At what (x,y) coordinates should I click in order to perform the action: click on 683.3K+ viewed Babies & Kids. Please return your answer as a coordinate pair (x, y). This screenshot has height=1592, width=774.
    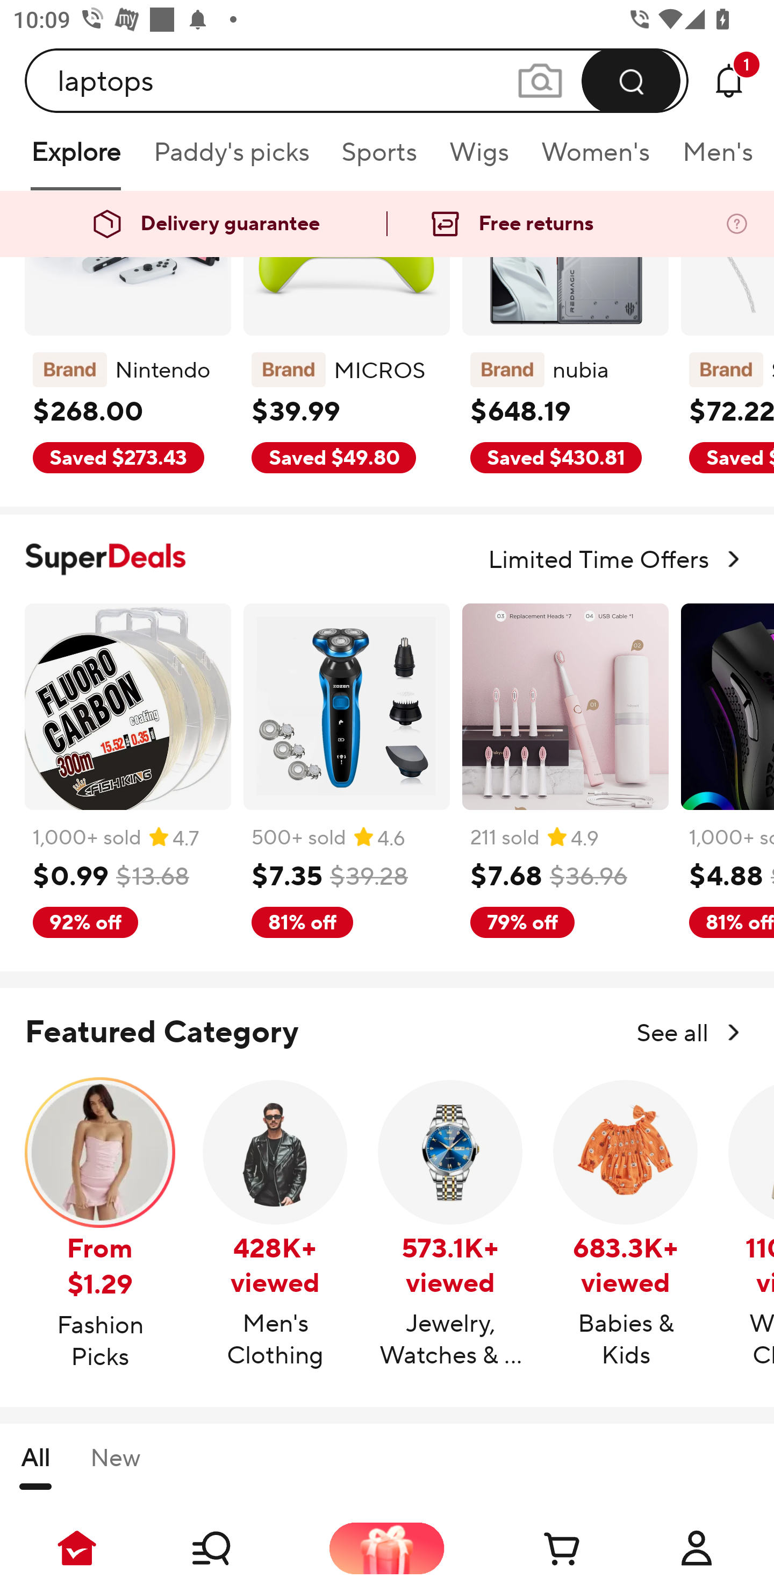
    Looking at the image, I should click on (626, 1225).